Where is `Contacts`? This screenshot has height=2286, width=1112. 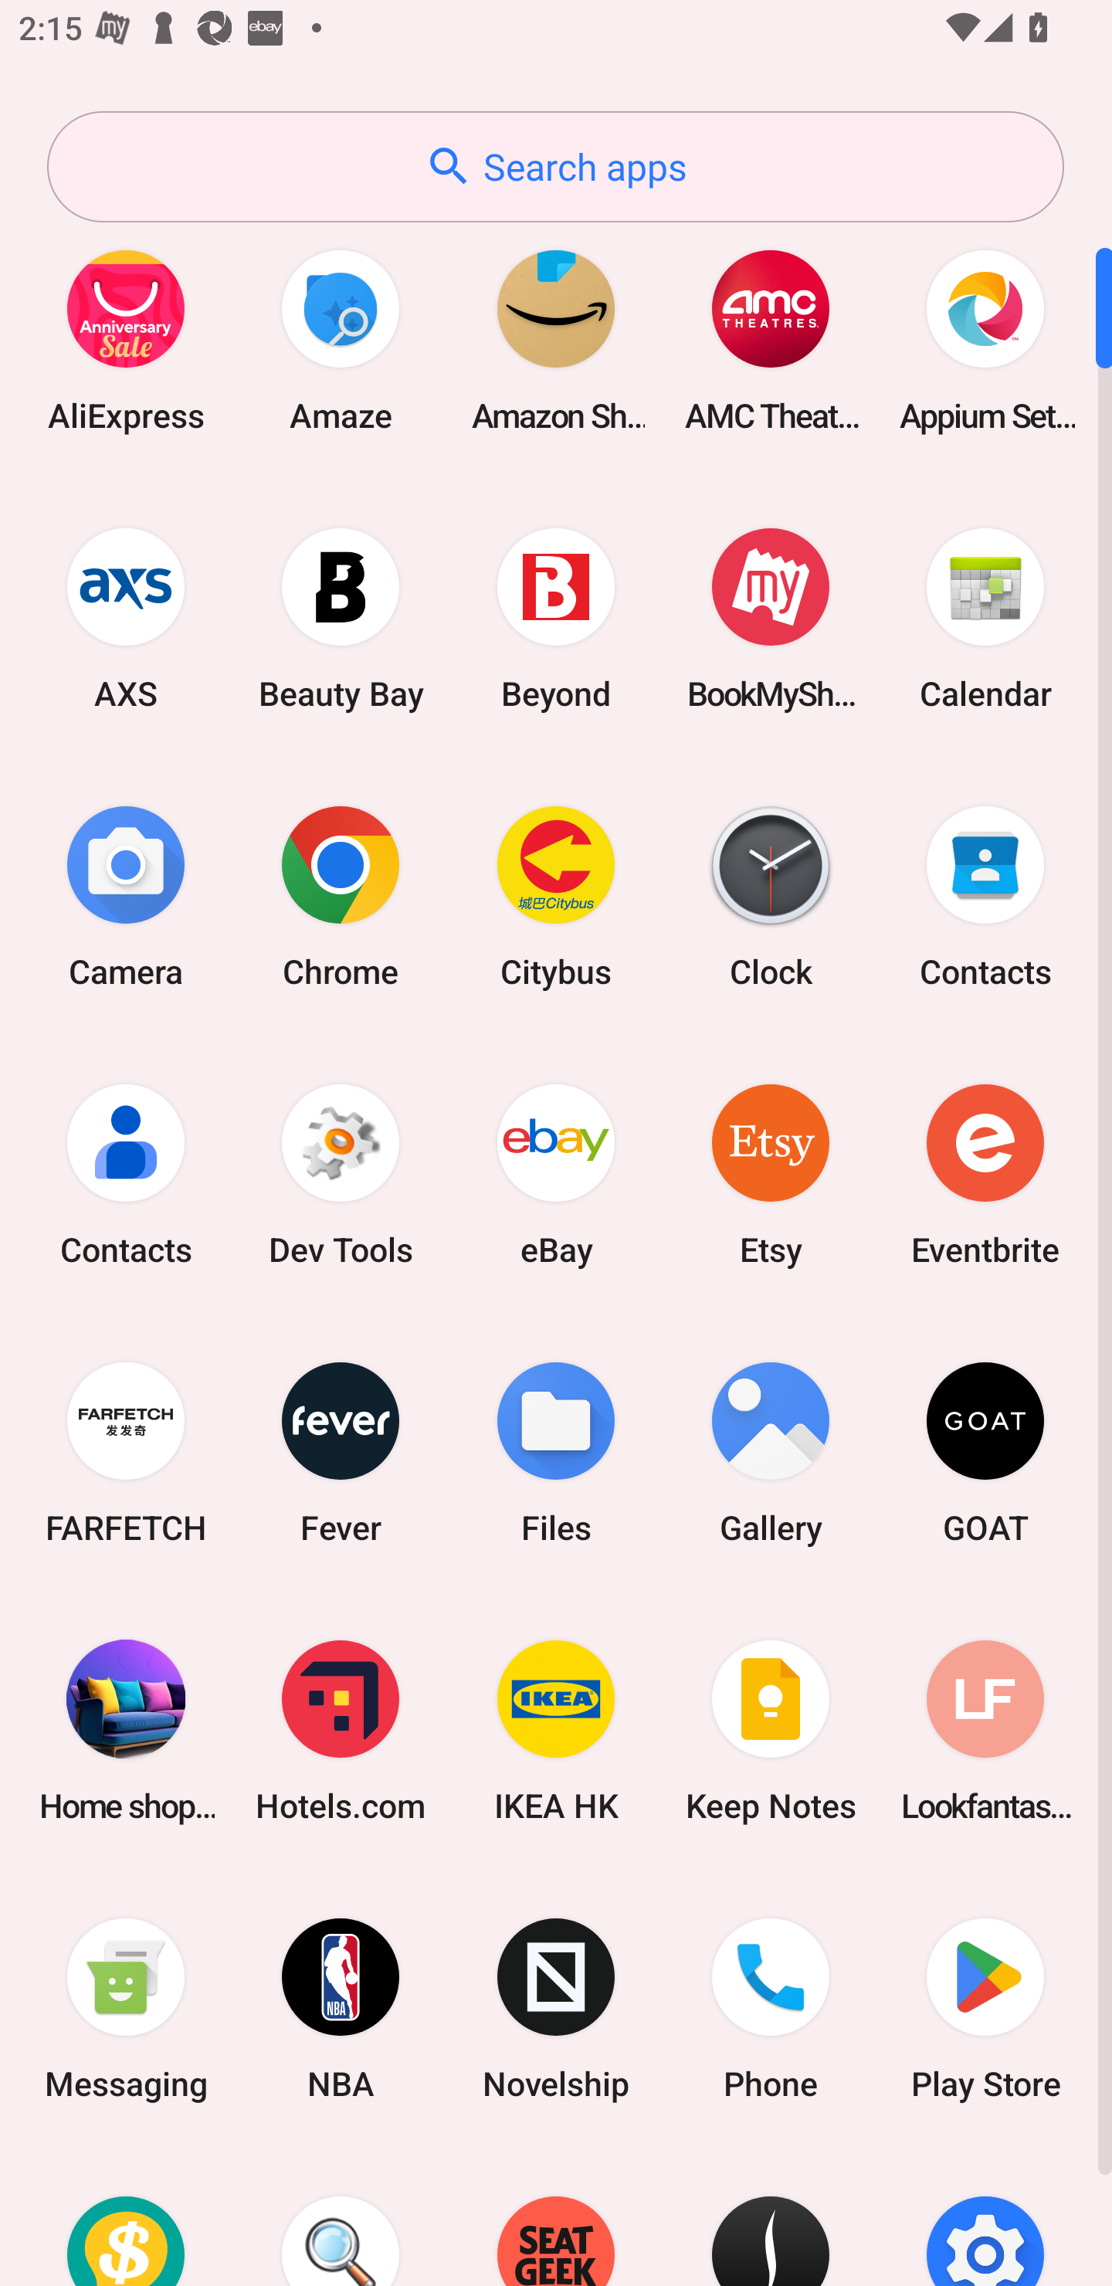 Contacts is located at coordinates (985, 896).